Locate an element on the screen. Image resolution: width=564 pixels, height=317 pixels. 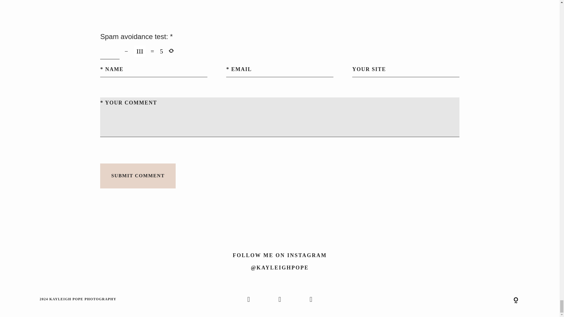
Sorry, your browser does not support inline SVG. is located at coordinates (516, 301).